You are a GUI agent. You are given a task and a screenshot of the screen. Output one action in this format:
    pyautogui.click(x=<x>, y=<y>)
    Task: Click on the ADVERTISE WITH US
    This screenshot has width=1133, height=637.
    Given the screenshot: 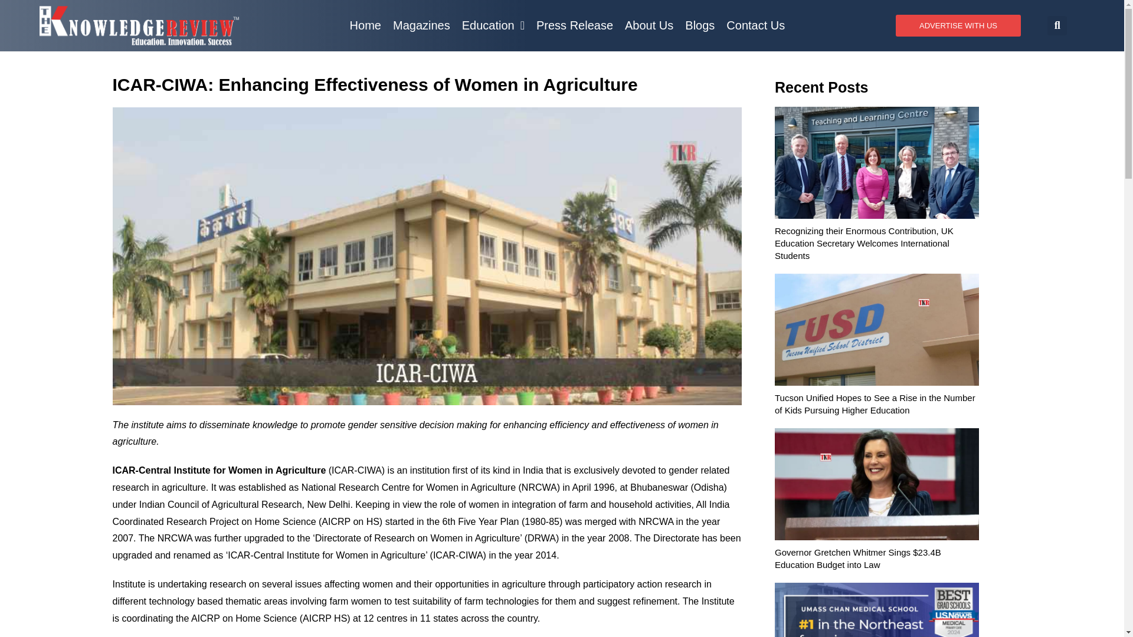 What is the action you would take?
    pyautogui.click(x=958, y=25)
    